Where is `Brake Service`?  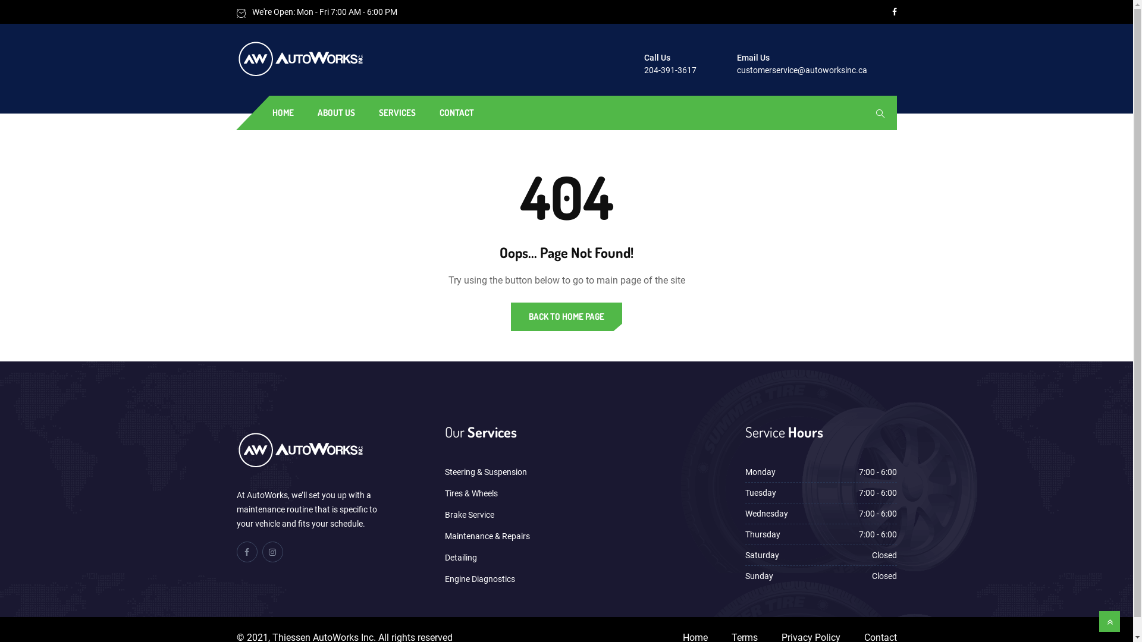 Brake Service is located at coordinates (470, 515).